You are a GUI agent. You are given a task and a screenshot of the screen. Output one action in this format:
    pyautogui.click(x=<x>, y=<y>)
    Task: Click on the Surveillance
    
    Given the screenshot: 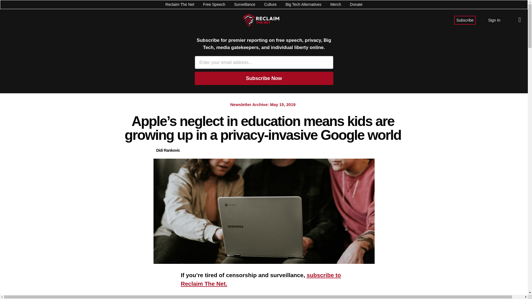 What is the action you would take?
    pyautogui.click(x=244, y=4)
    